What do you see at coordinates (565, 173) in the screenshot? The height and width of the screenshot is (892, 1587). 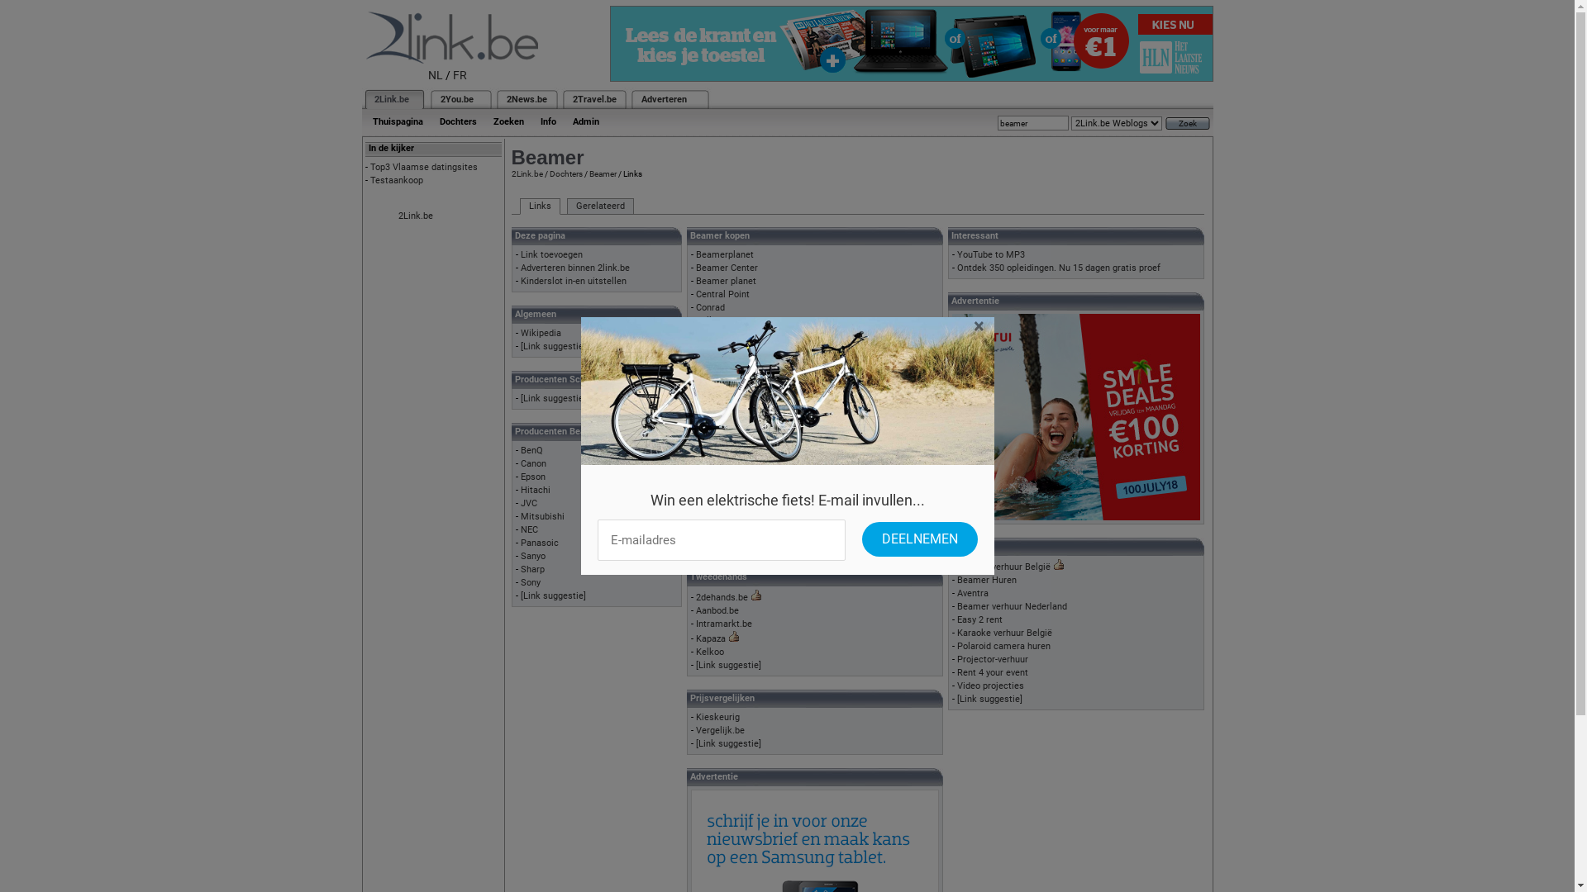 I see `Dochters` at bounding box center [565, 173].